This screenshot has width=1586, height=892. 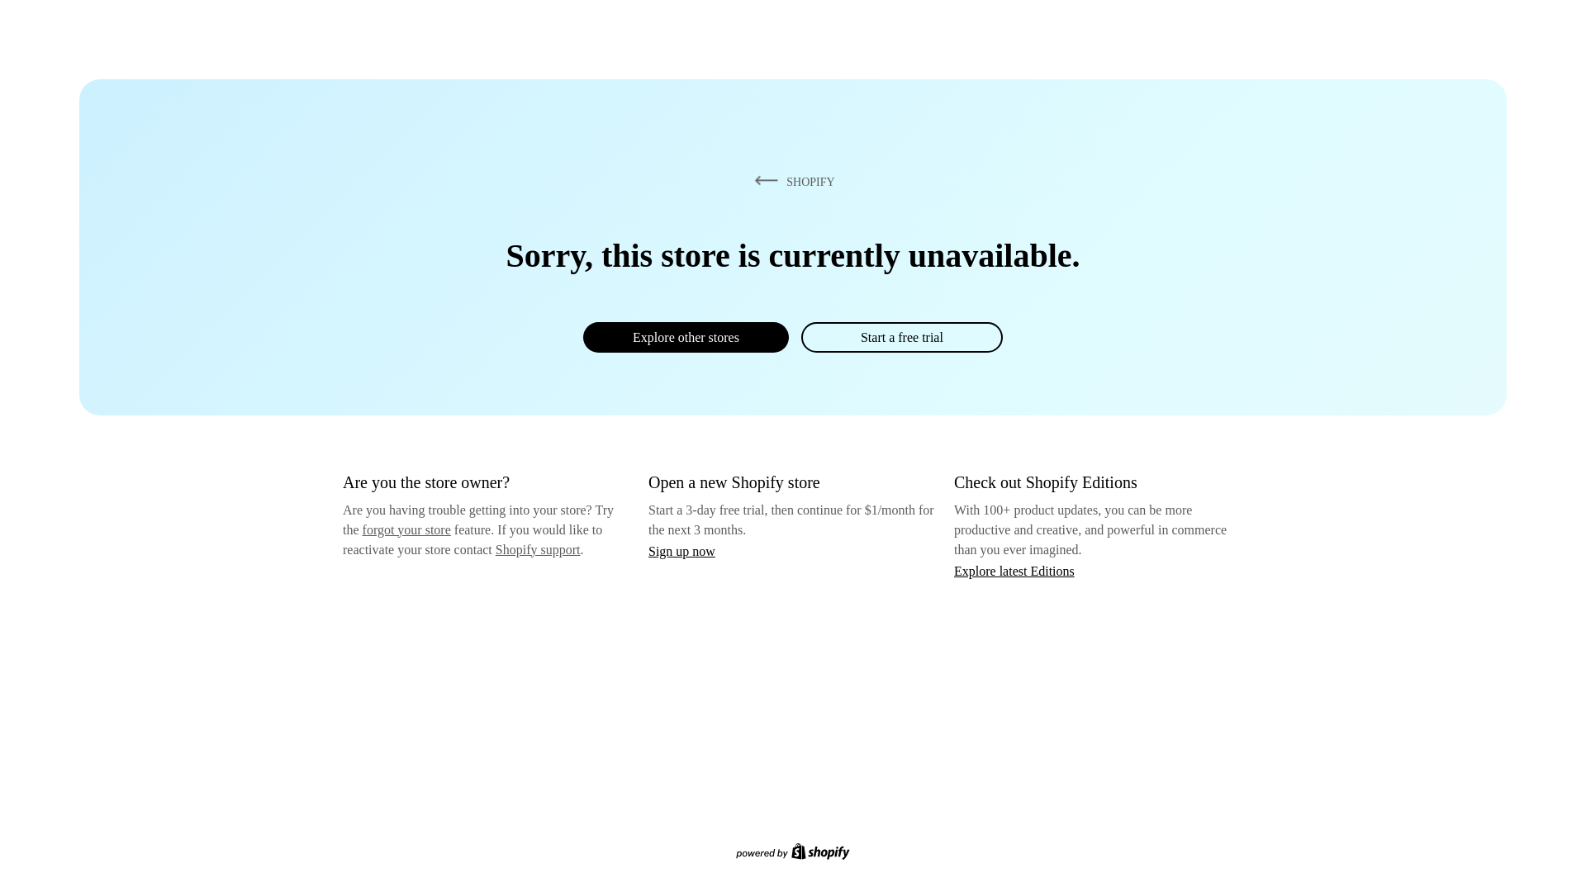 What do you see at coordinates (686, 337) in the screenshot?
I see `Explore other stores` at bounding box center [686, 337].